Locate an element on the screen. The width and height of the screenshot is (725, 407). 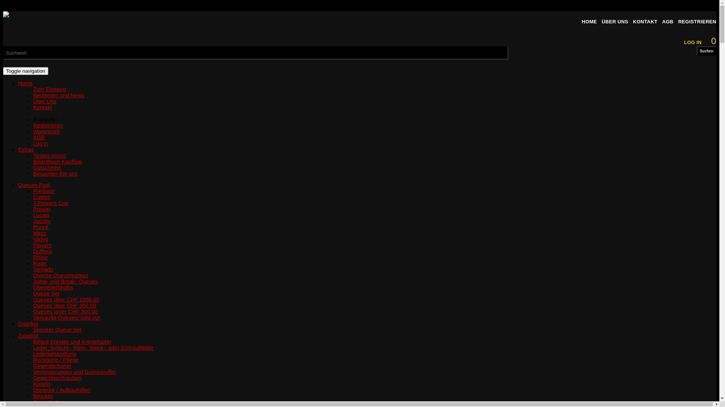
Extras is located at coordinates (26, 150).